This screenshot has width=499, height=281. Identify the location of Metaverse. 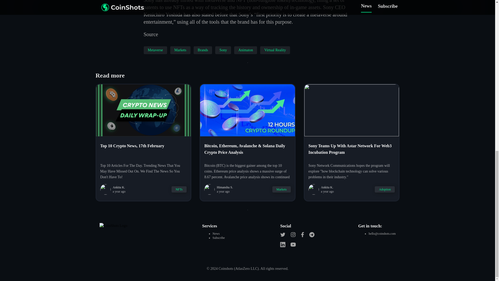
(155, 50).